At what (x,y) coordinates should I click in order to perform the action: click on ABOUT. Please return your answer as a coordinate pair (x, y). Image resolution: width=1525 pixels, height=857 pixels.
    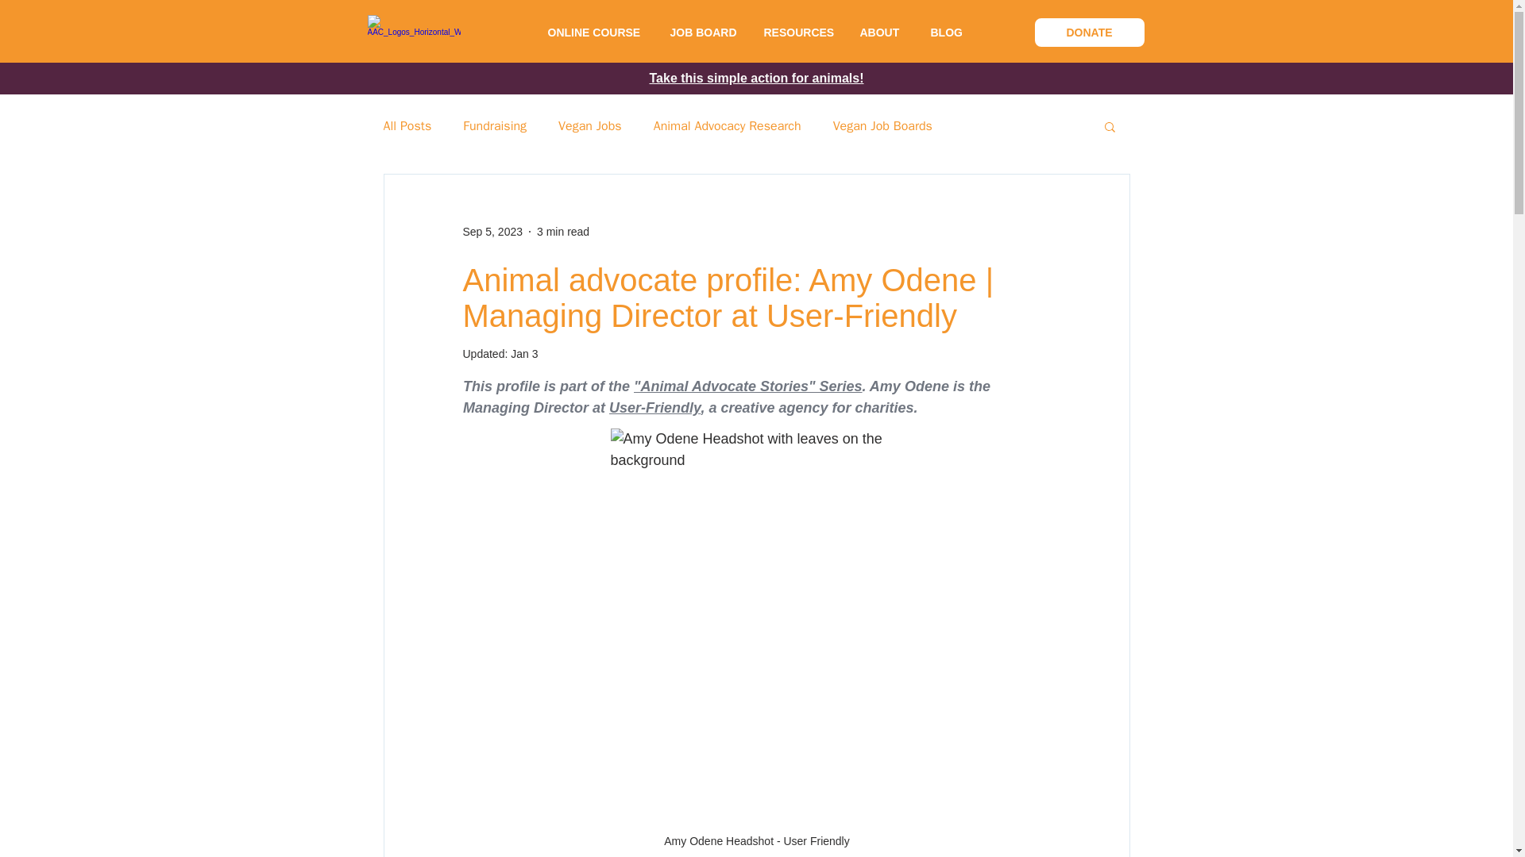
    Looking at the image, I should click on (878, 33).